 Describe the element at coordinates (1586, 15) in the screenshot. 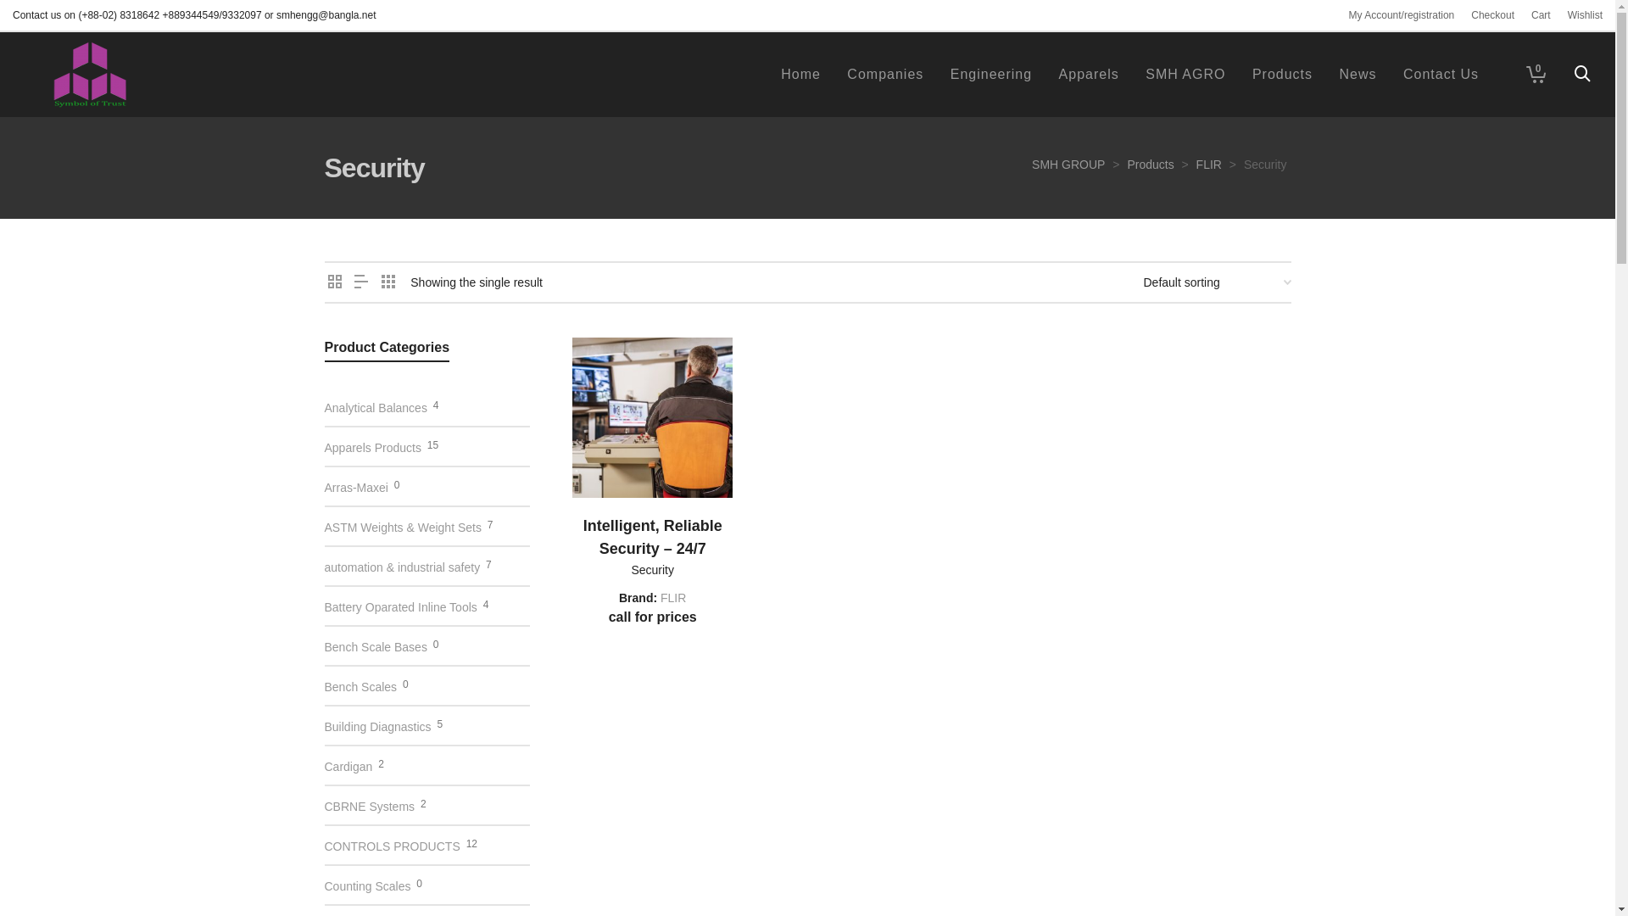

I see `Wishlist` at that location.